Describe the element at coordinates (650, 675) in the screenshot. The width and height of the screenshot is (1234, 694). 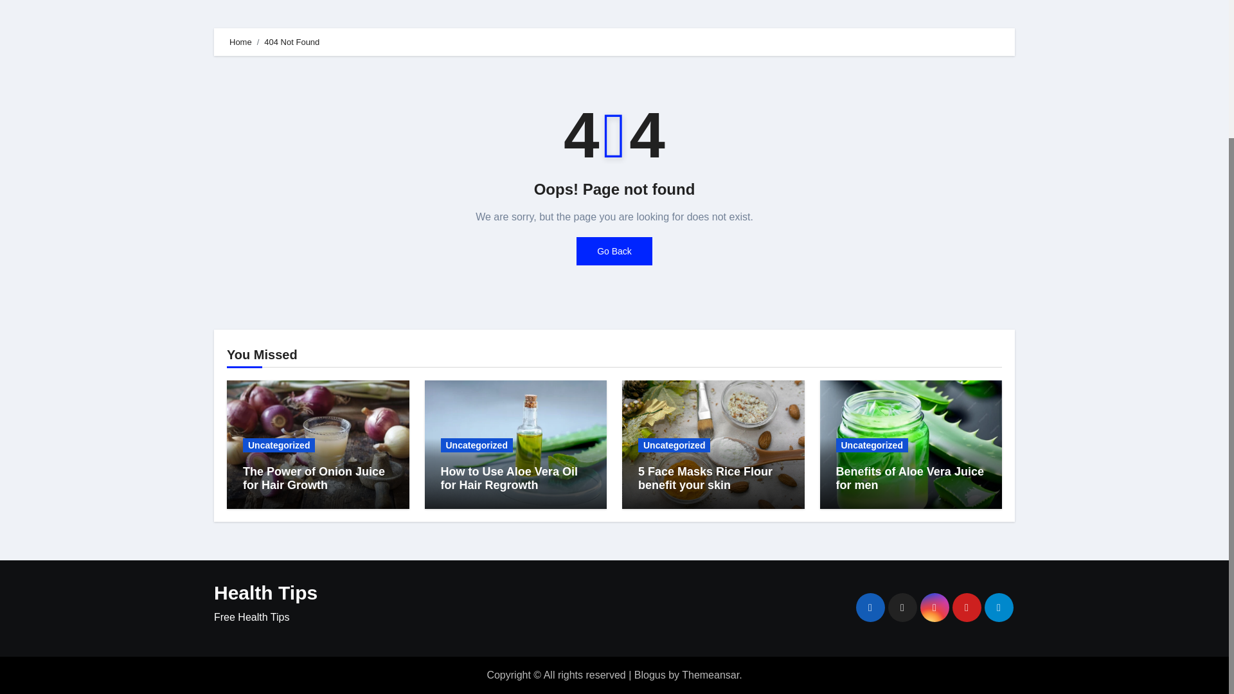
I see `Blogus` at that location.